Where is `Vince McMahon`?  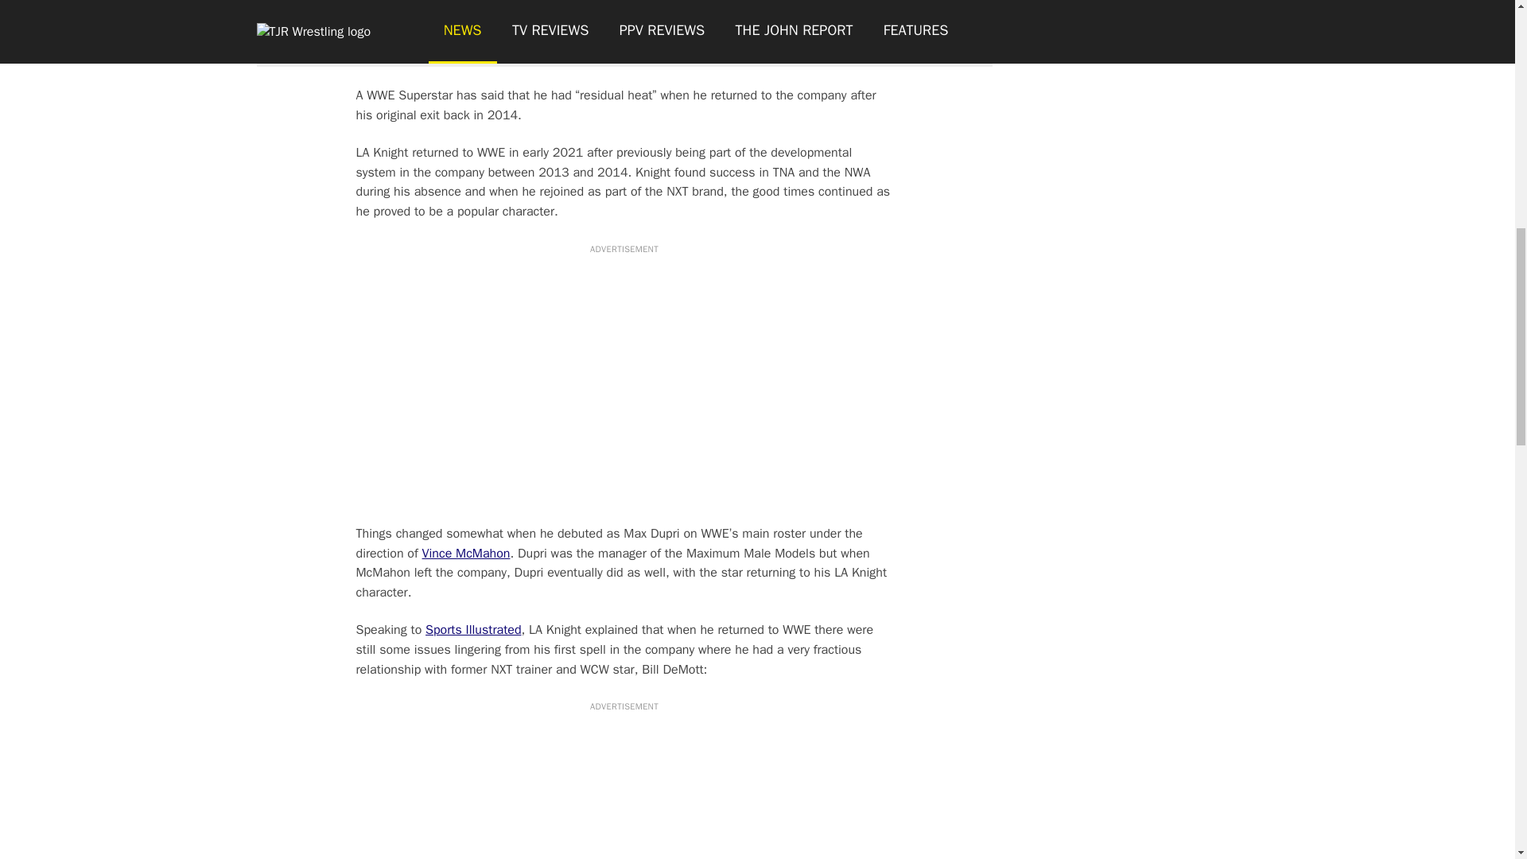 Vince McMahon is located at coordinates (466, 554).